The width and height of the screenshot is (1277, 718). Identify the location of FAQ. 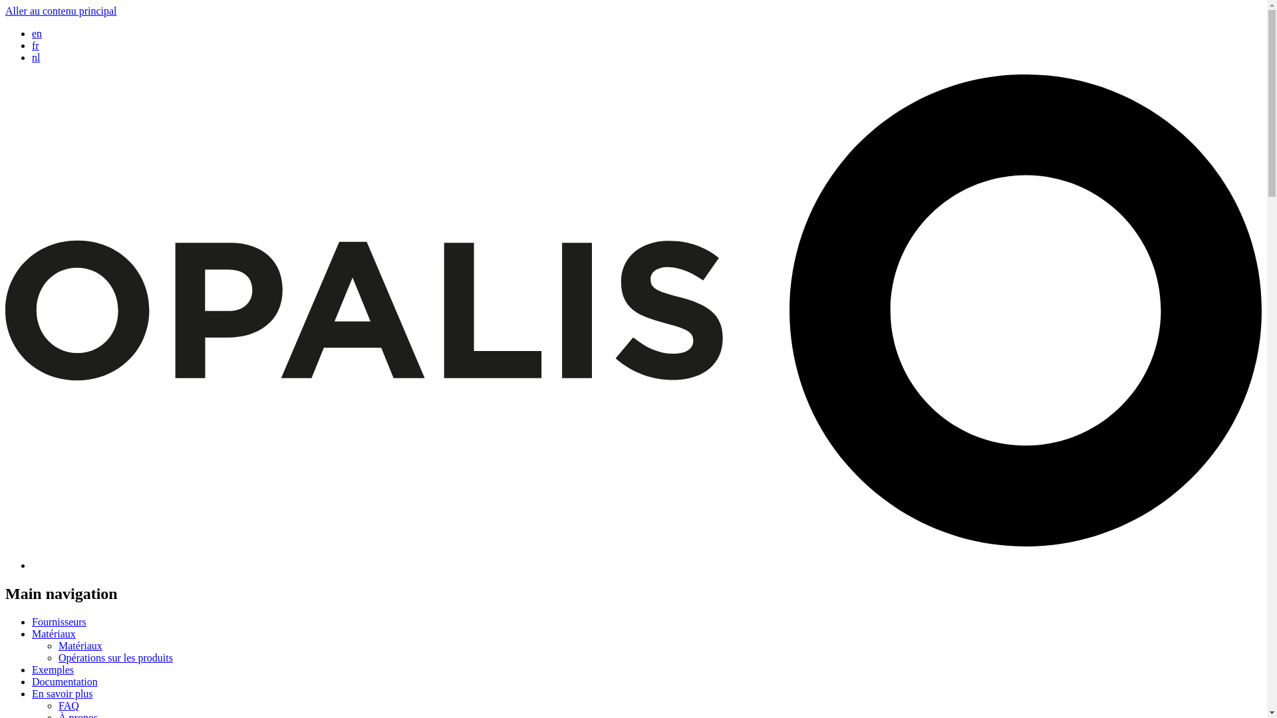
(69, 706).